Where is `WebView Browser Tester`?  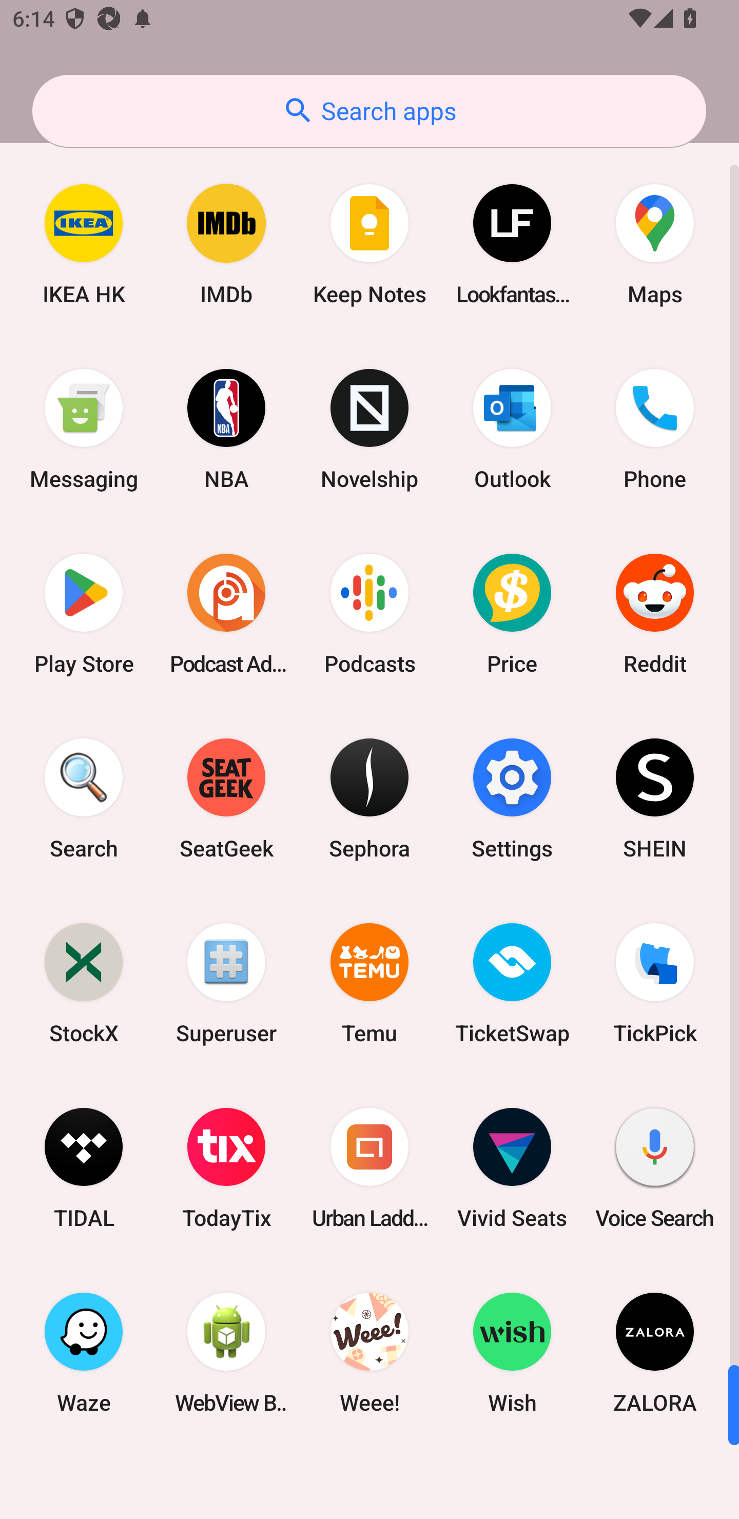
WebView Browser Tester is located at coordinates (226, 1352).